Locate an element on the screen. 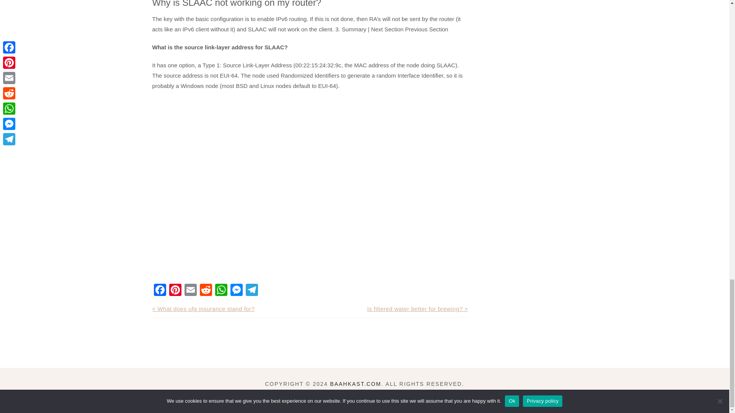 The height and width of the screenshot is (413, 735). WordPress is located at coordinates (443, 393).